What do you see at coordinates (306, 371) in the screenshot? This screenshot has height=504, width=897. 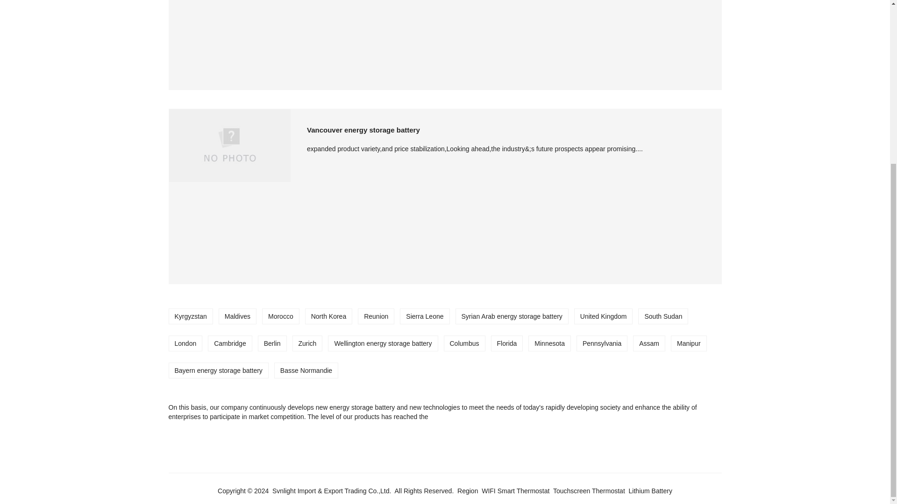 I see `Basse Normandie` at bounding box center [306, 371].